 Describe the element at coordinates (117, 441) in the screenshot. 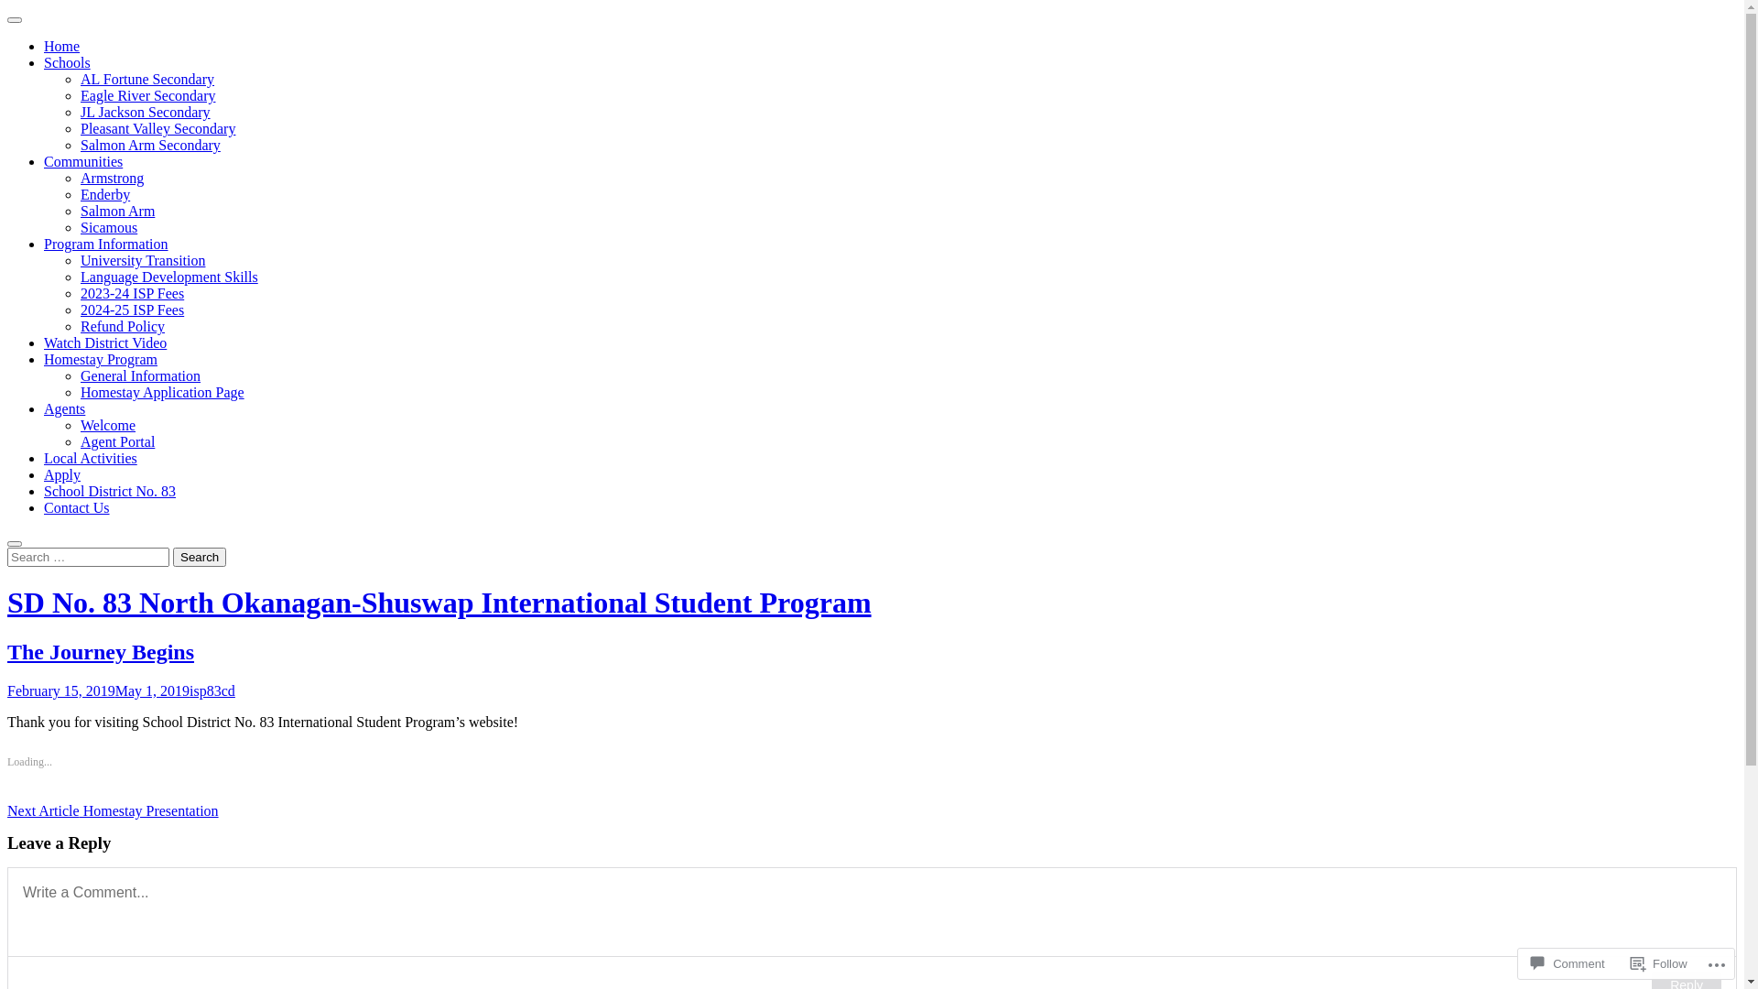

I see `Agent Portal` at that location.